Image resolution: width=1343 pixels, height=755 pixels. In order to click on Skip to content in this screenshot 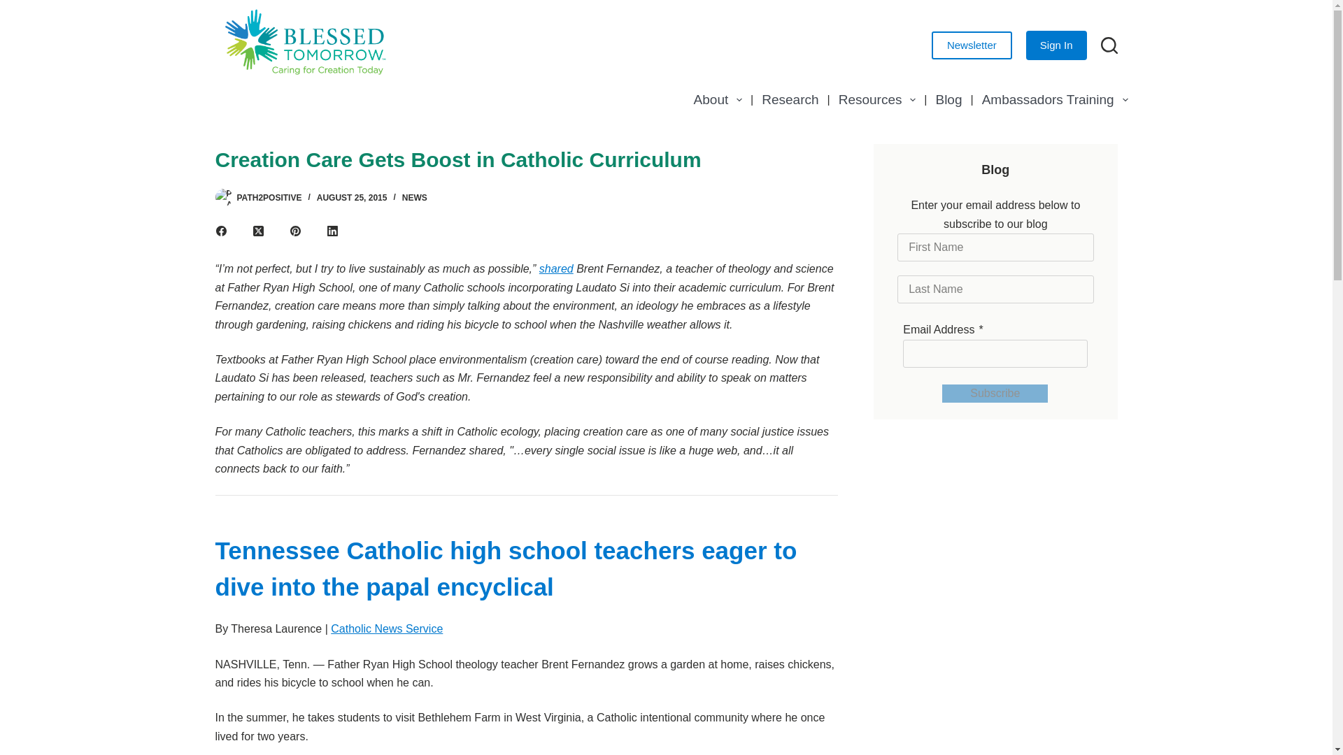, I will do `click(14, 7)`.